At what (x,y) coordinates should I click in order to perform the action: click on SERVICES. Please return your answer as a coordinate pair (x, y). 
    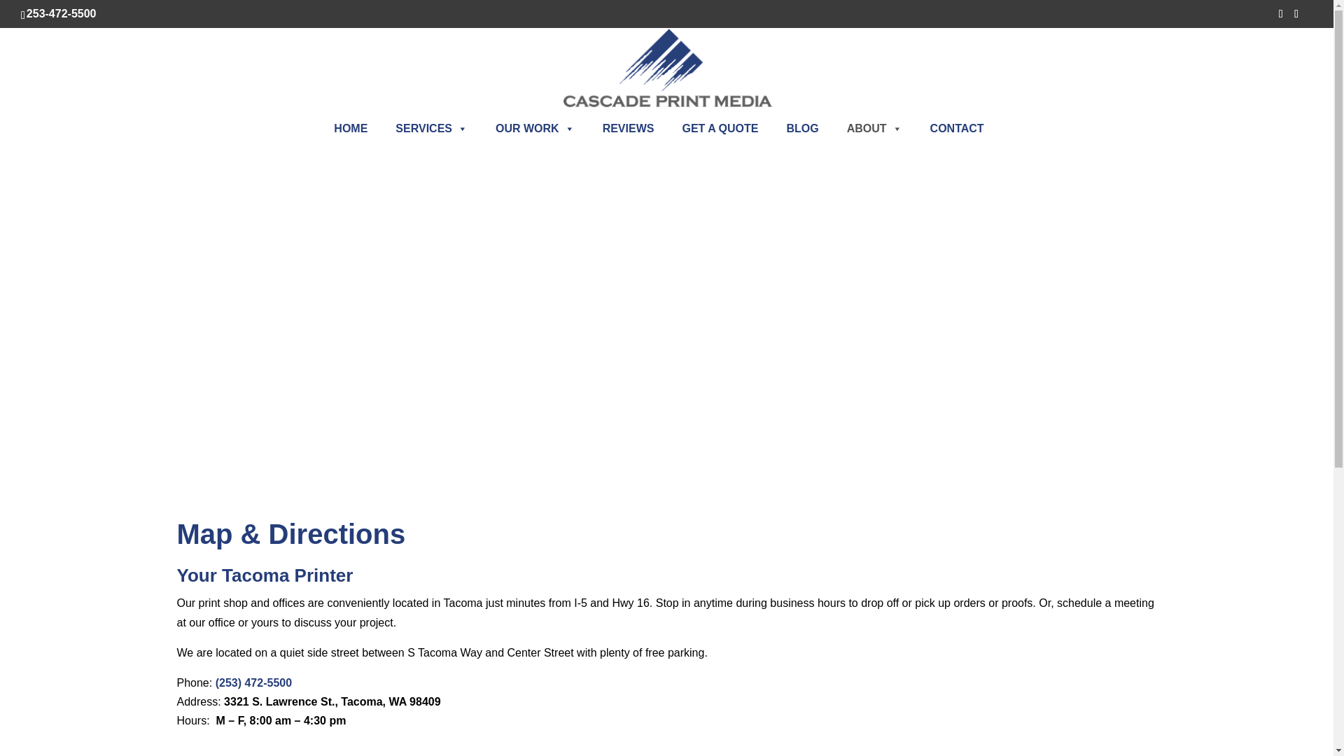
    Looking at the image, I should click on (431, 129).